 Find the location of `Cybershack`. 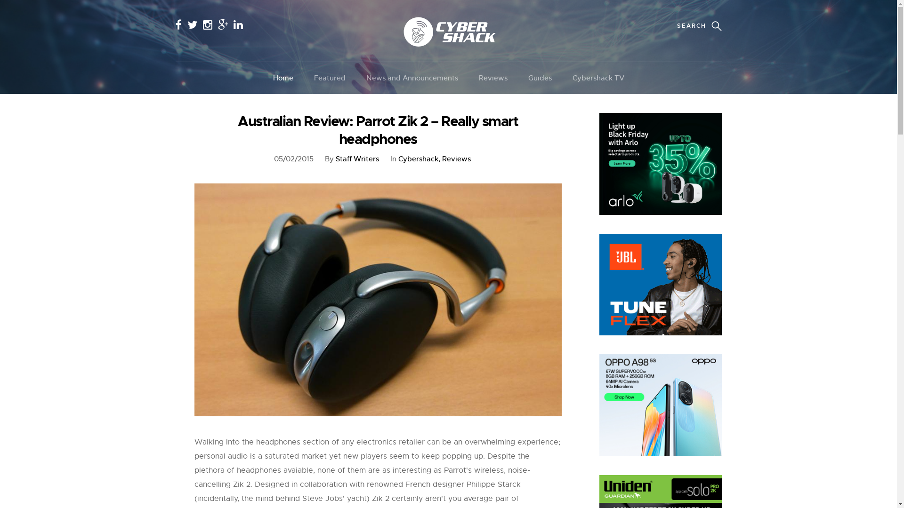

Cybershack is located at coordinates (419, 159).